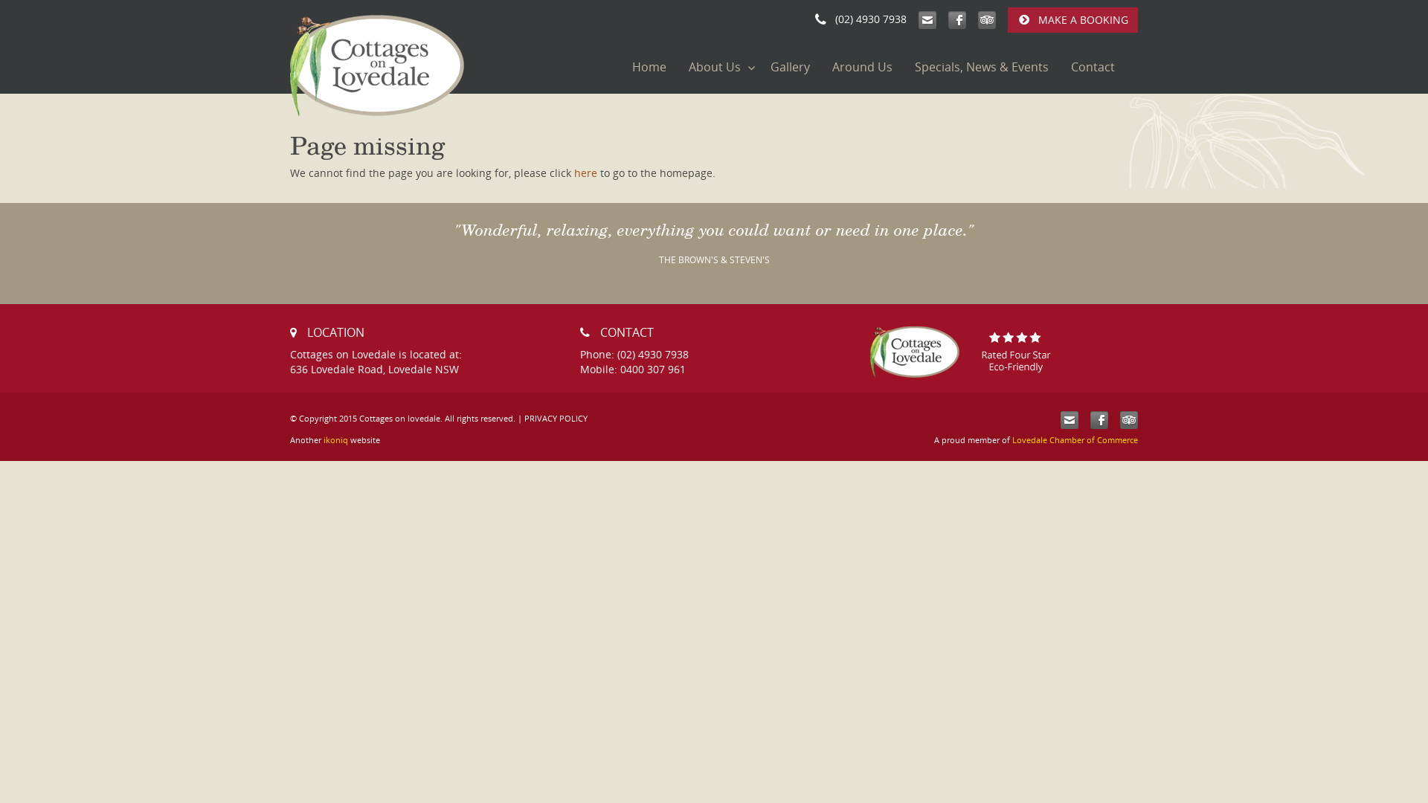 Image resolution: width=1428 pixels, height=803 pixels. Describe the element at coordinates (1093, 67) in the screenshot. I see `Contact` at that location.